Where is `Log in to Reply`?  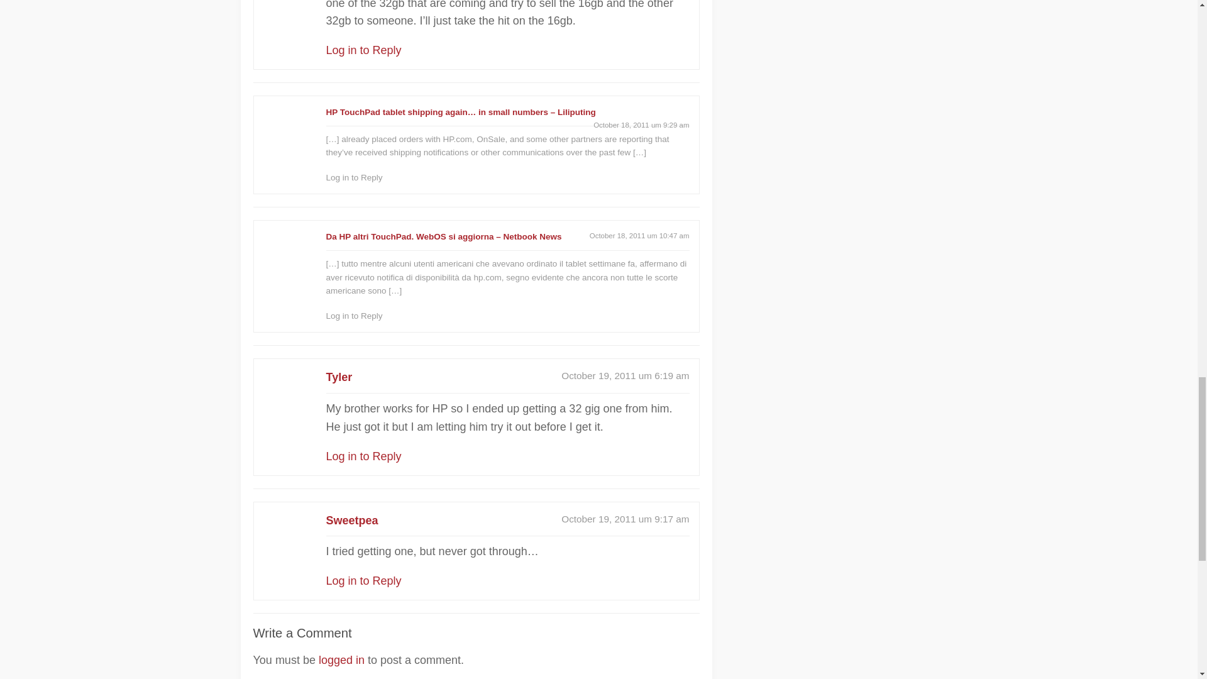 Log in to Reply is located at coordinates (354, 316).